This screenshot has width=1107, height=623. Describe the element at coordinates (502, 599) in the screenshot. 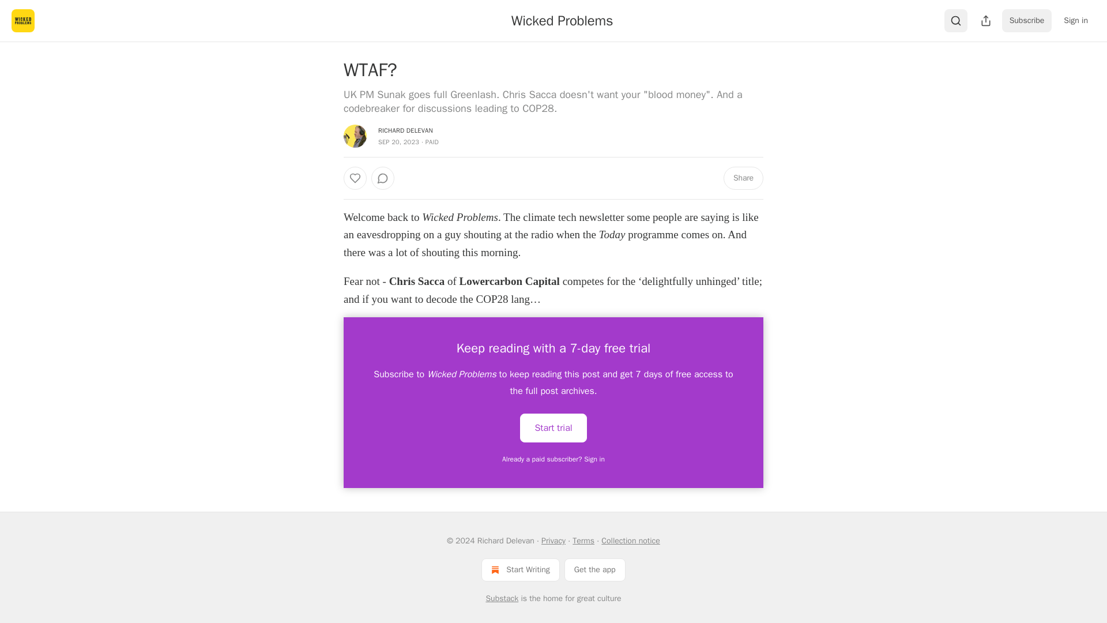

I see `Substack` at that location.